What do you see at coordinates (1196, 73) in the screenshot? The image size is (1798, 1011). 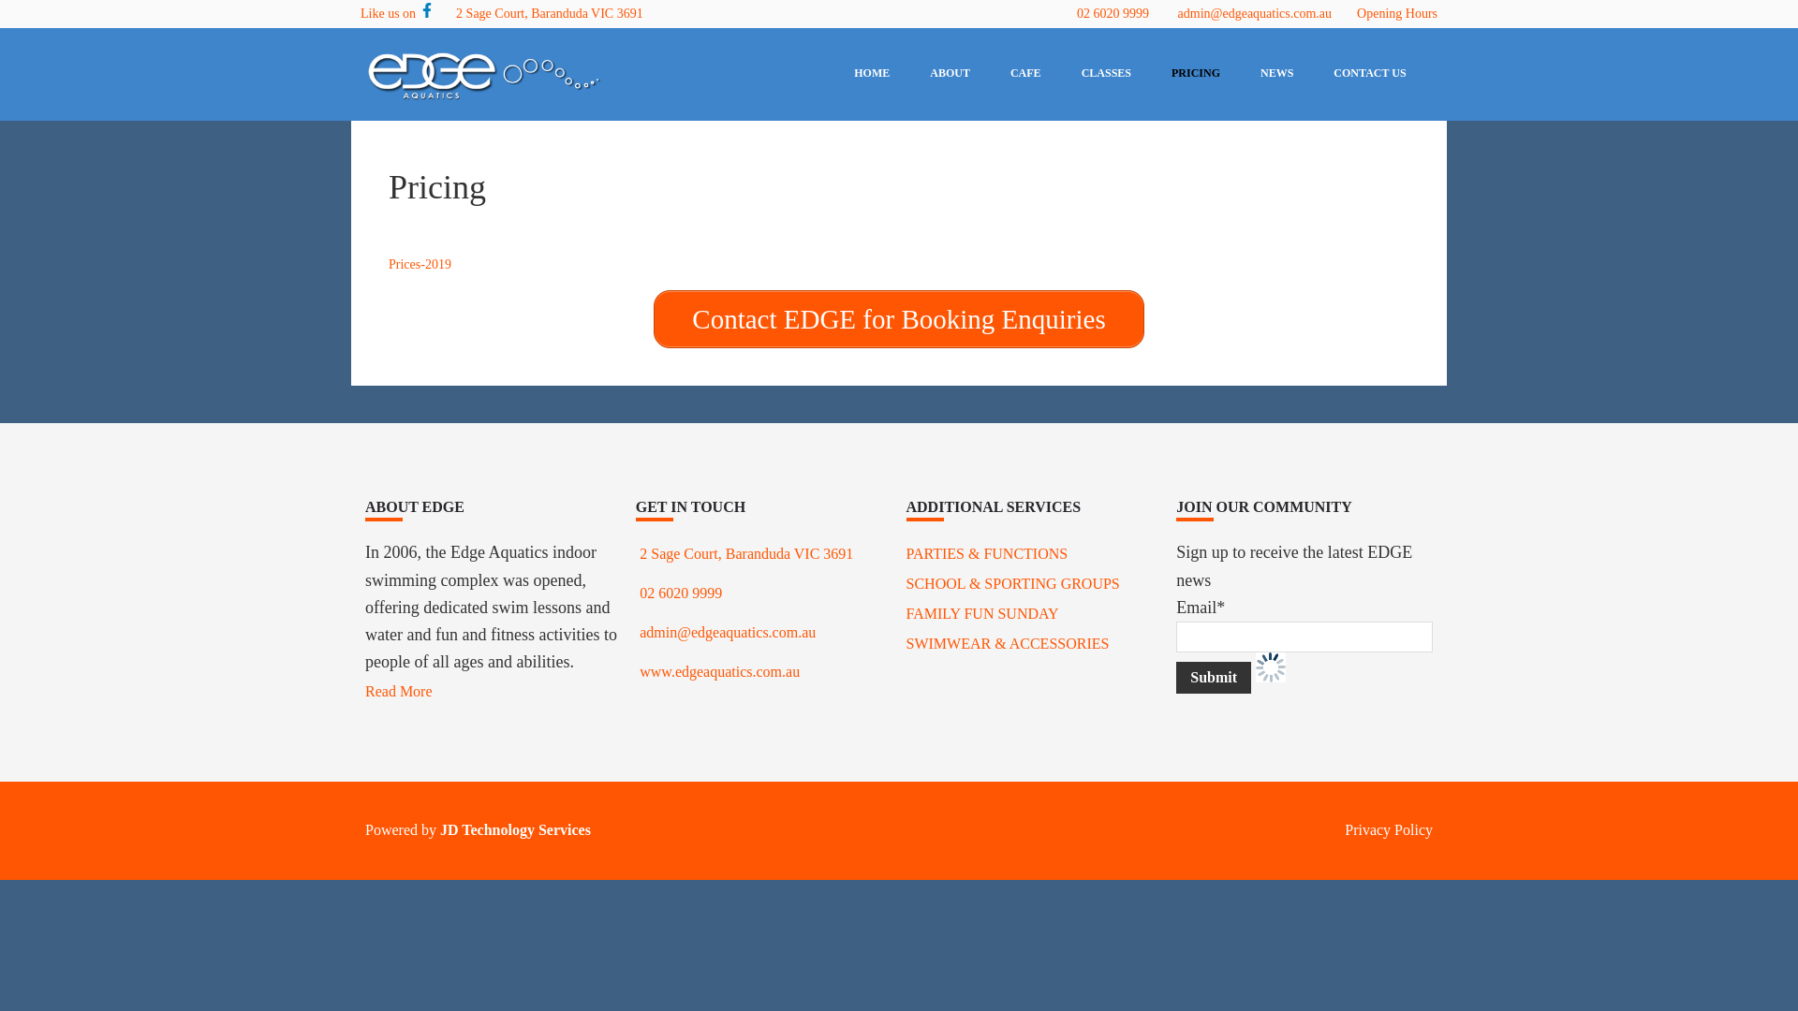 I see `PRICING` at bounding box center [1196, 73].